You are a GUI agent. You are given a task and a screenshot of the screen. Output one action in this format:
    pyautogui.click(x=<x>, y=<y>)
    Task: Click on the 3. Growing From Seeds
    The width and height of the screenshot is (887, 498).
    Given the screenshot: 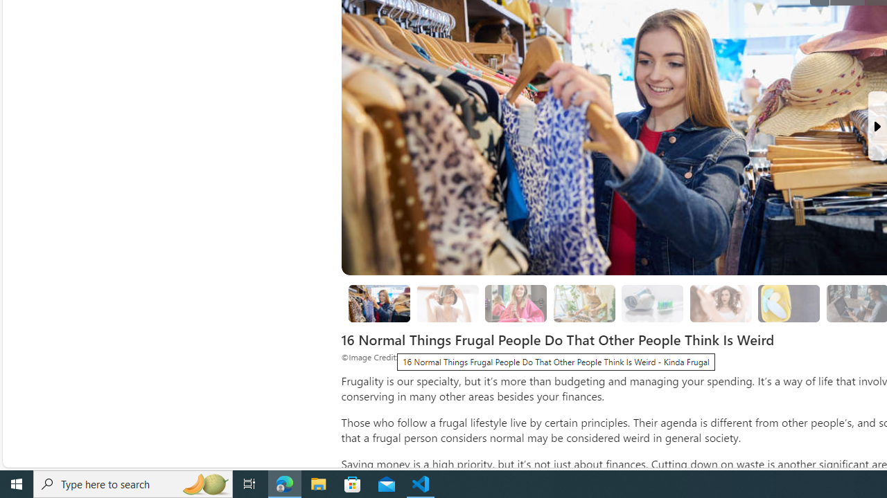 What is the action you would take?
    pyautogui.click(x=584, y=304)
    